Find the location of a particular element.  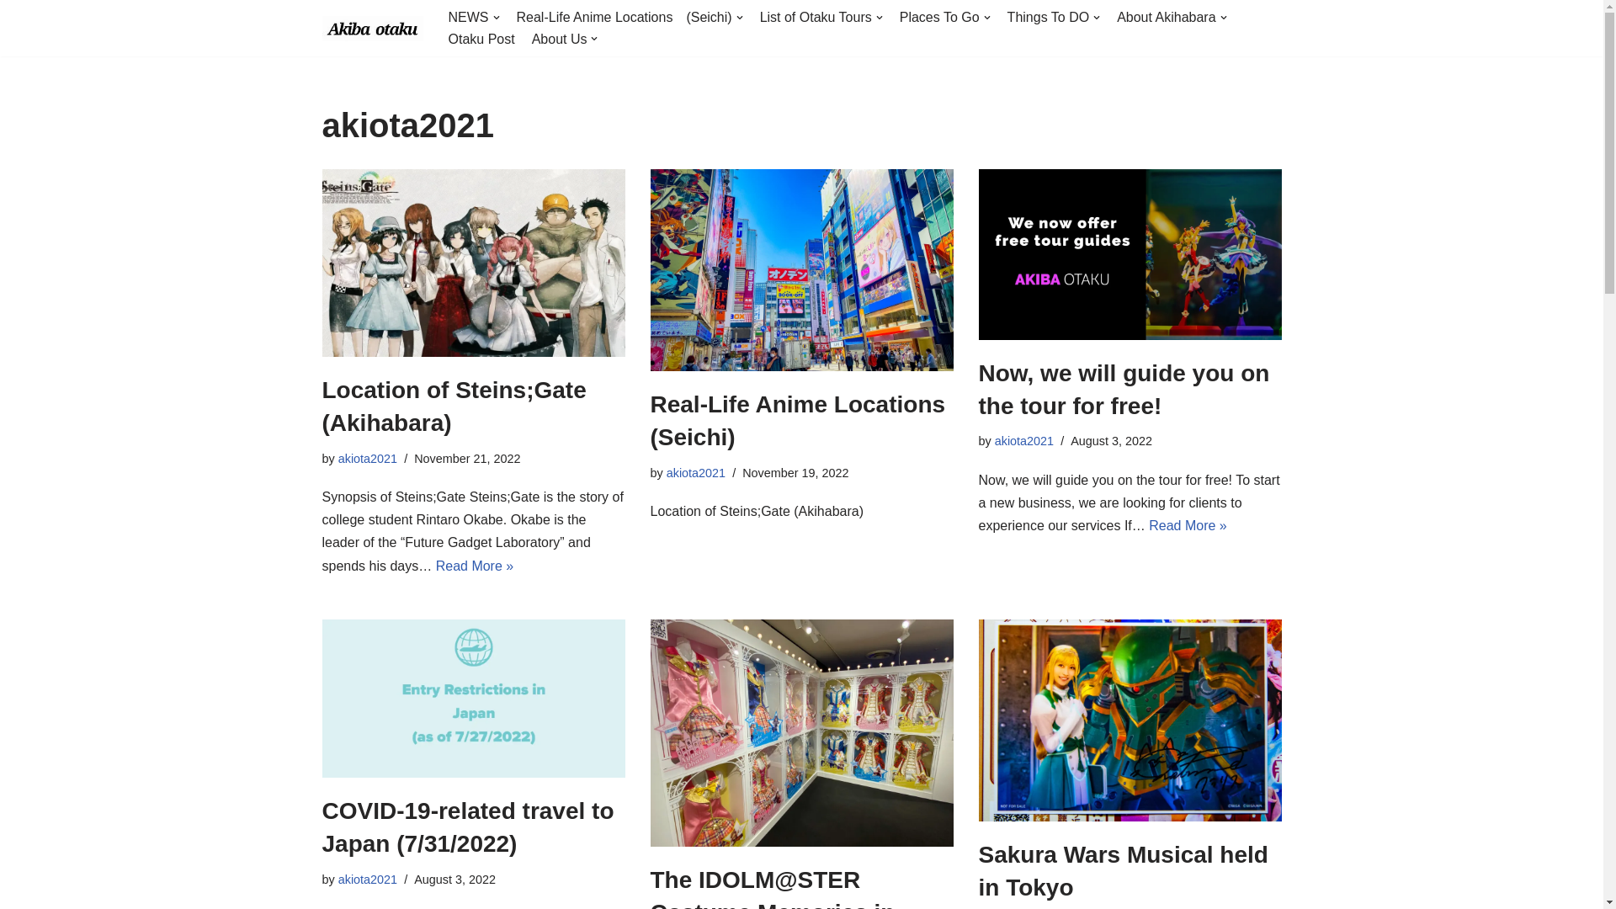

Sakura Wars Musical held in Tokyo is located at coordinates (1130, 720).